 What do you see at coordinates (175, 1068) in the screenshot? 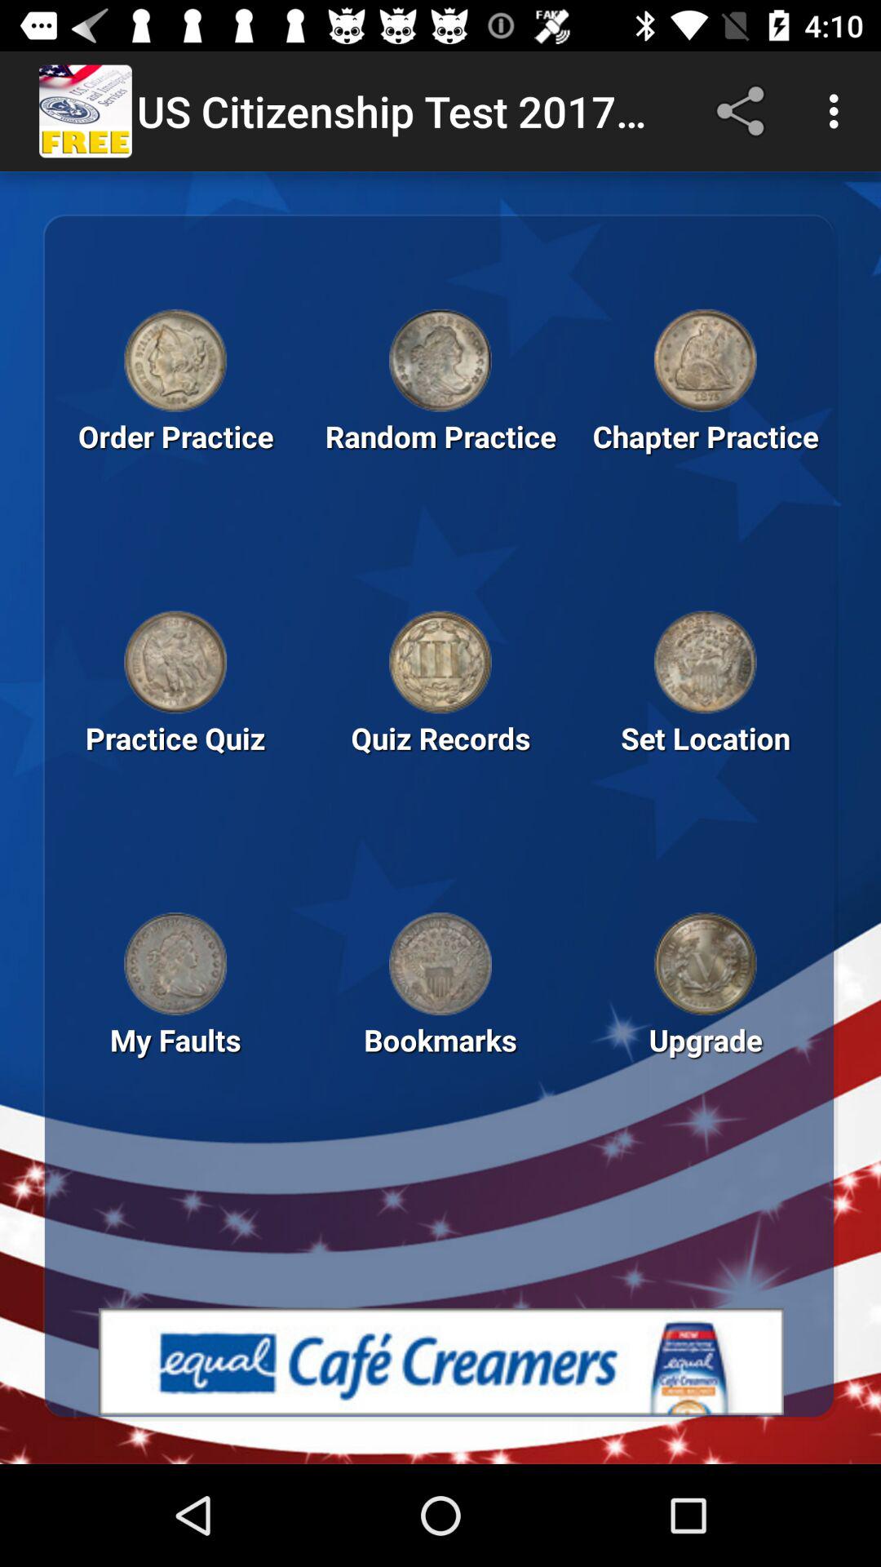
I see `select option my faults on page` at bounding box center [175, 1068].